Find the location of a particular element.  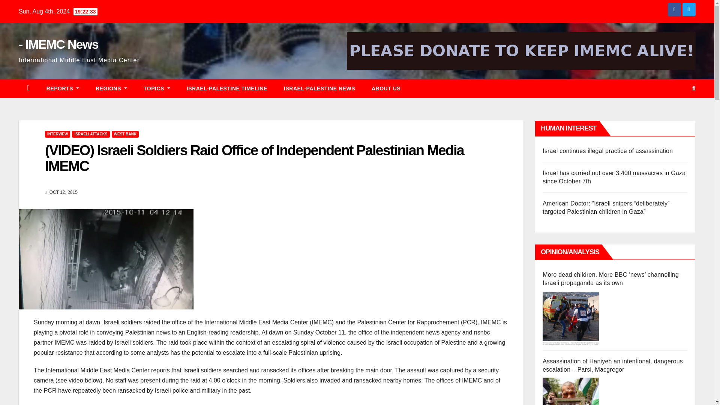

REPORTS is located at coordinates (62, 88).